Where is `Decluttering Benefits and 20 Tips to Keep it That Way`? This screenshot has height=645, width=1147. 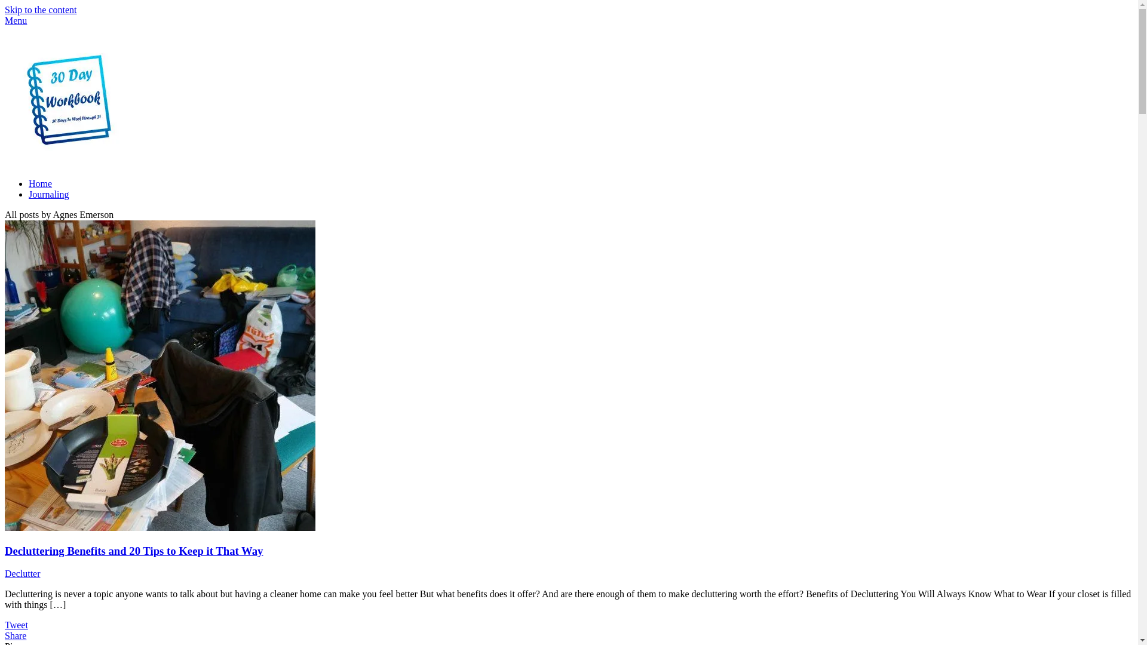
Decluttering Benefits and 20 Tips to Keep it That Way is located at coordinates (134, 551).